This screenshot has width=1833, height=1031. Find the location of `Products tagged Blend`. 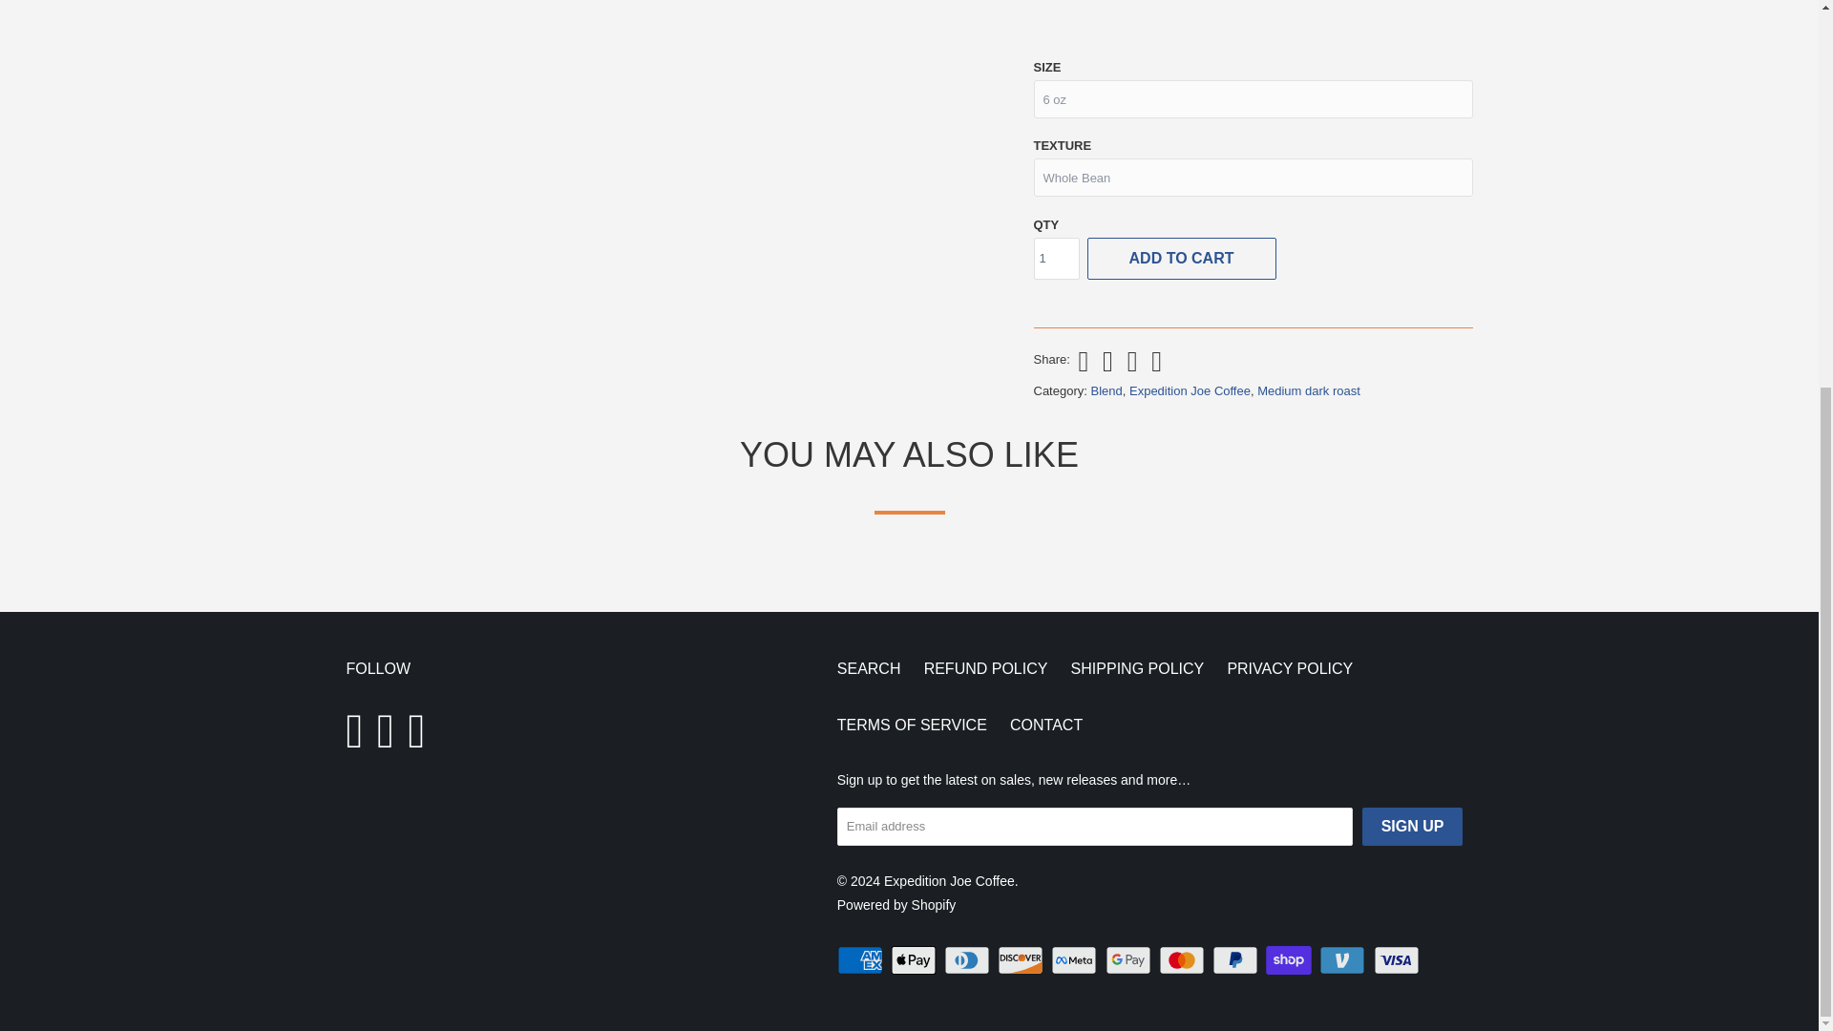

Products tagged Blend is located at coordinates (1106, 389).